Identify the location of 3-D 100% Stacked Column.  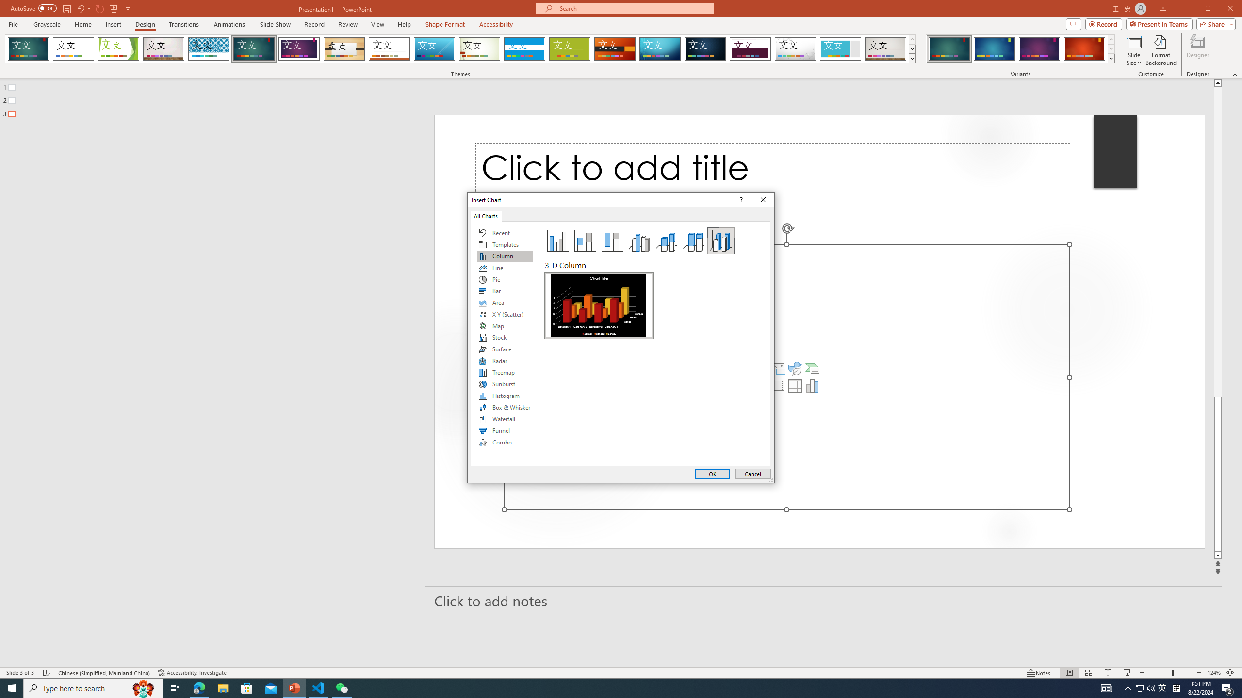
(694, 241).